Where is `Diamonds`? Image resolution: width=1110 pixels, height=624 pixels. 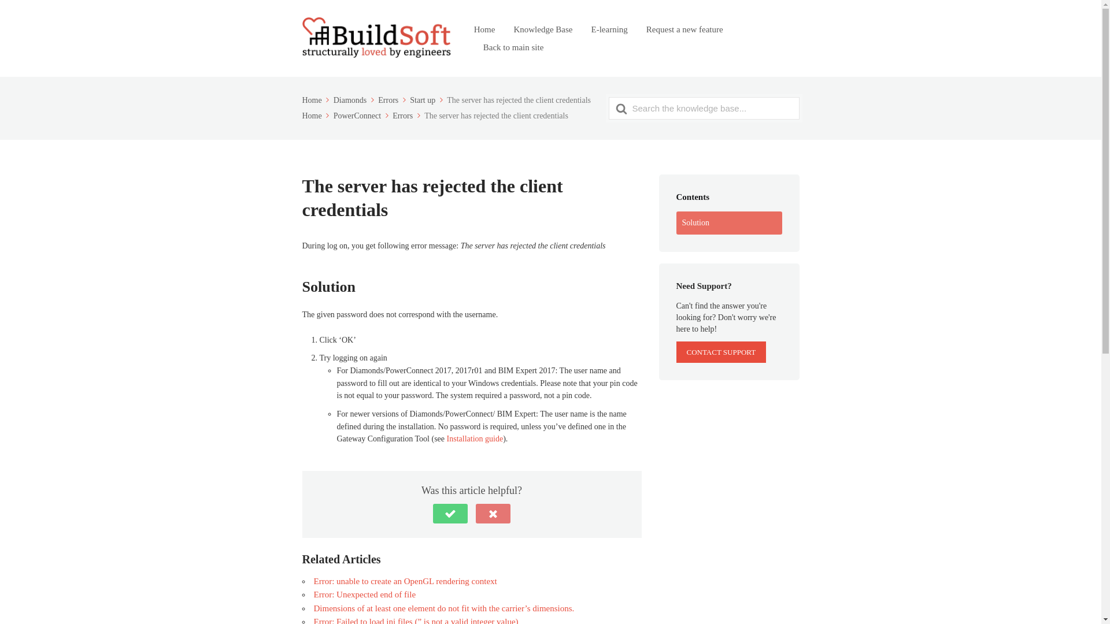
Diamonds is located at coordinates (355, 101).